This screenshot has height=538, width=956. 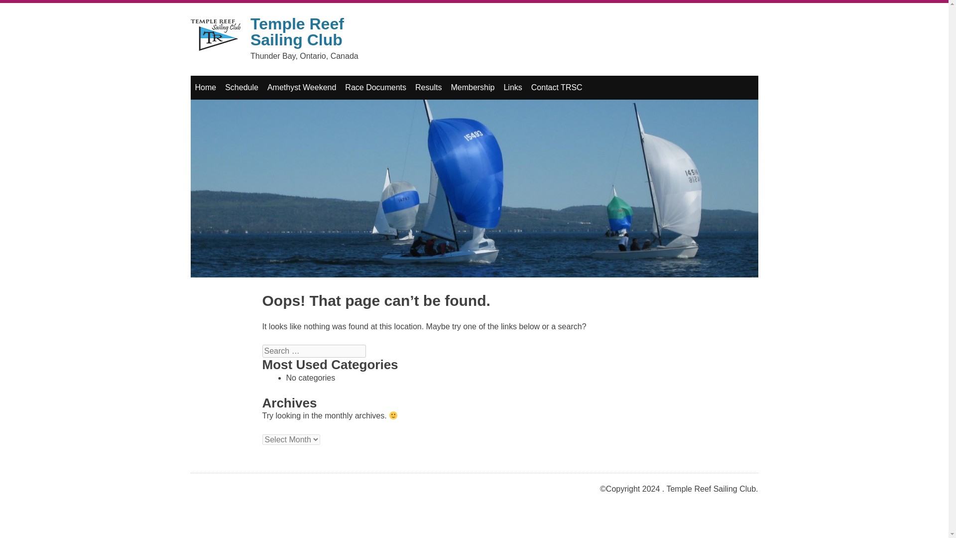 What do you see at coordinates (302, 88) in the screenshot?
I see `Amethyst Weekend` at bounding box center [302, 88].